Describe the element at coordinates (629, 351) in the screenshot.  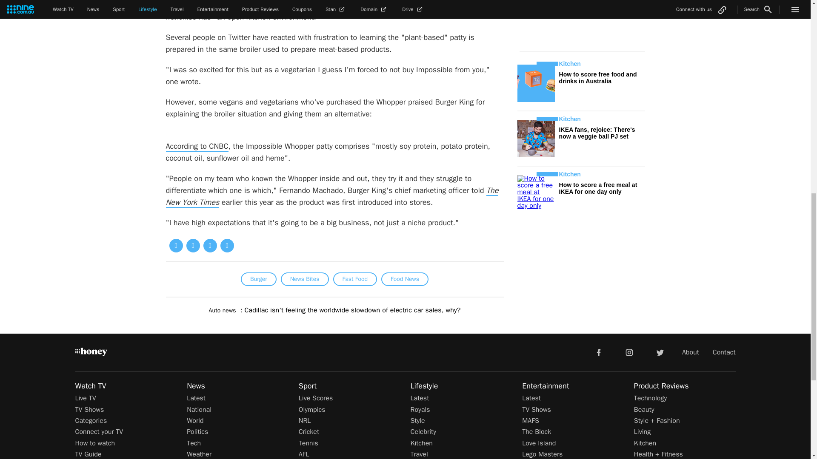
I see `instagram` at that location.